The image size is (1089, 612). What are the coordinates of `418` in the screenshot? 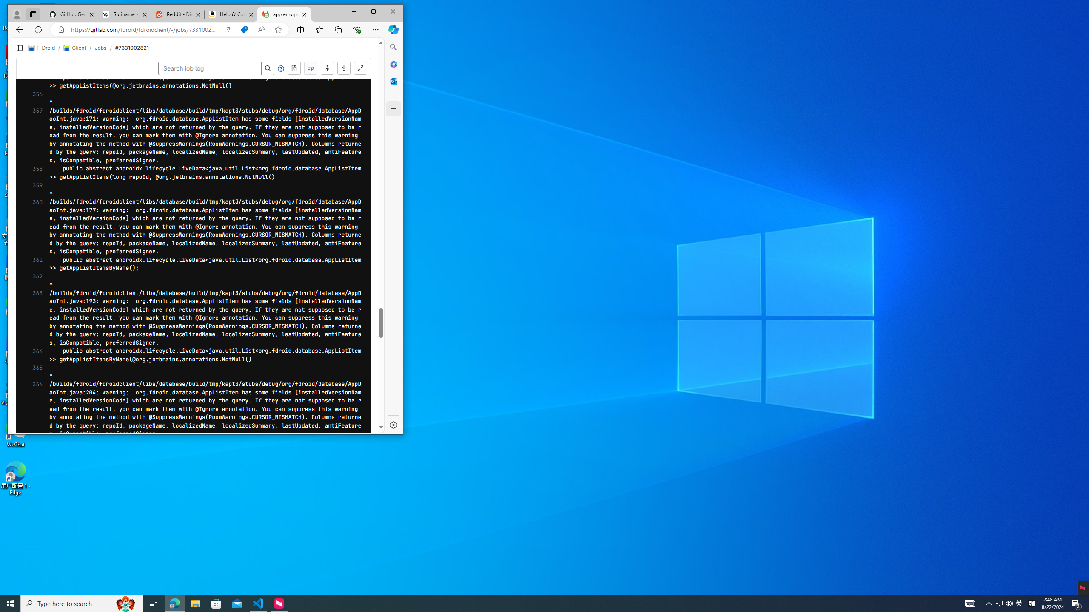 It's located at (31, 258).